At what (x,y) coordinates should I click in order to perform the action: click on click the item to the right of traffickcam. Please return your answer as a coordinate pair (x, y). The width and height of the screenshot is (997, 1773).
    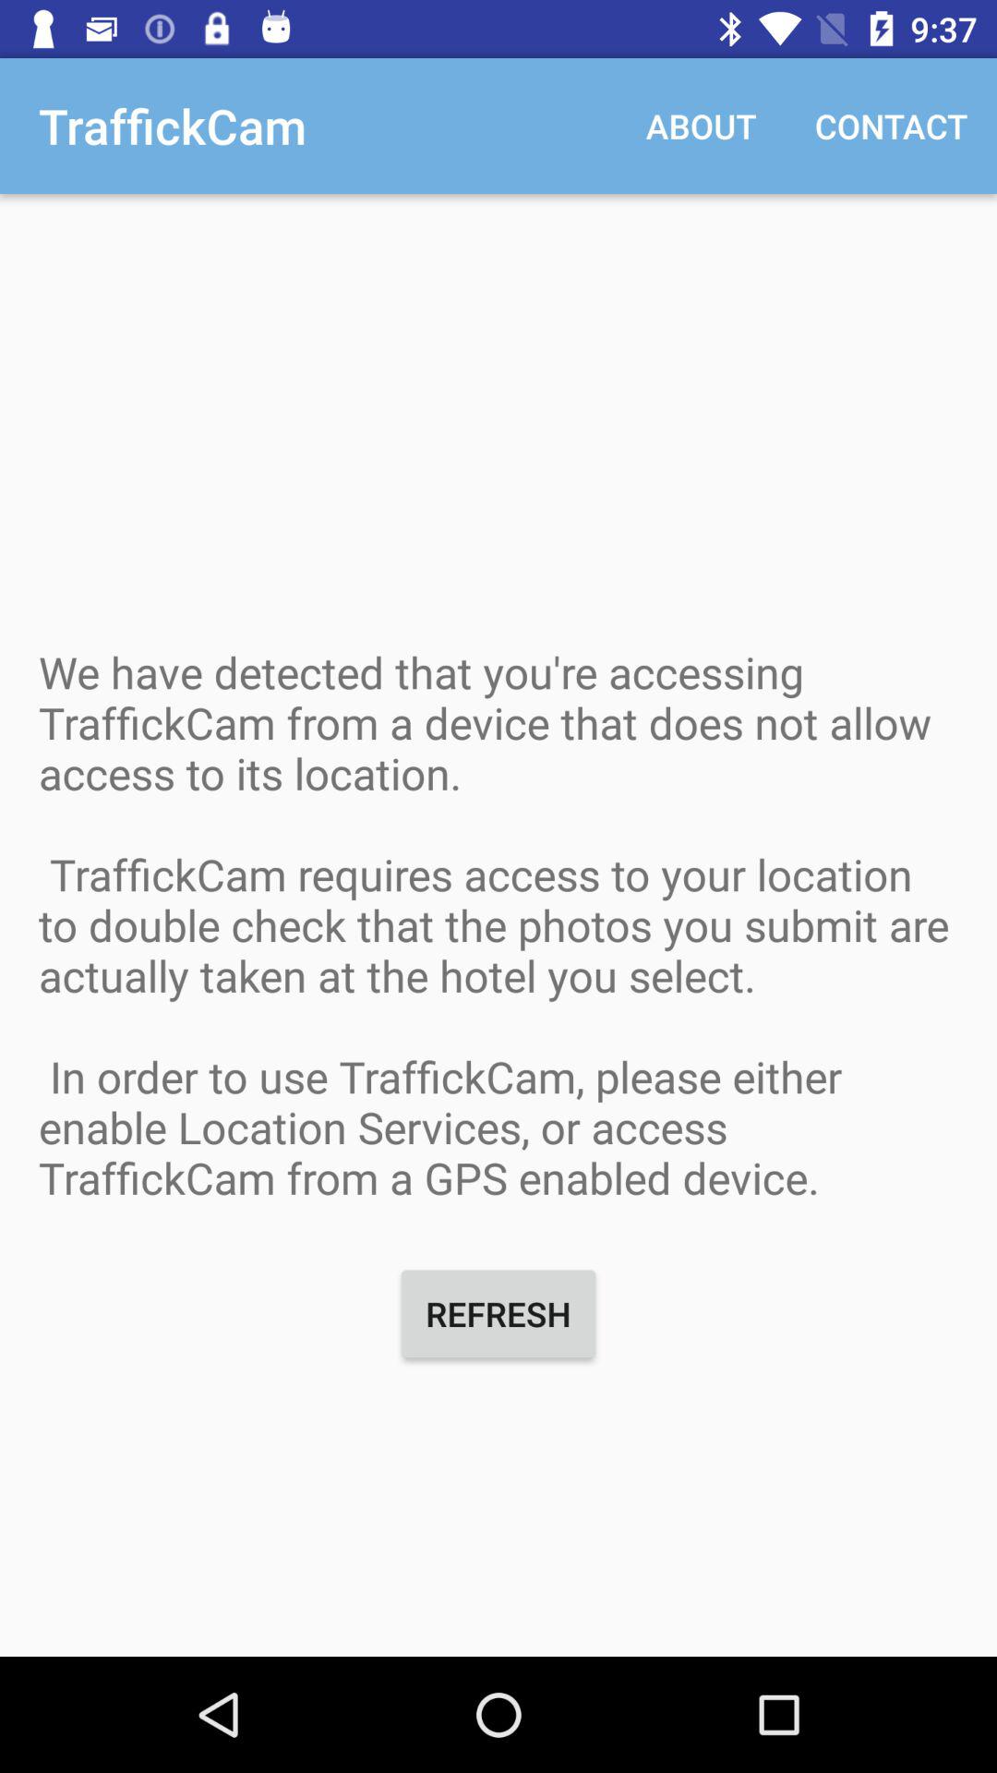
    Looking at the image, I should click on (702, 126).